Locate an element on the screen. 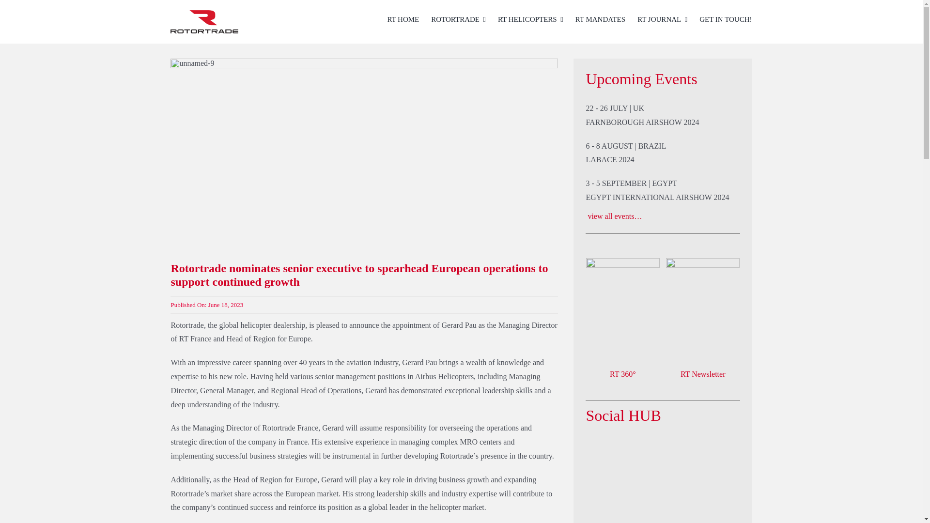 The image size is (930, 523). GET IN TOUCH! is located at coordinates (725, 19).